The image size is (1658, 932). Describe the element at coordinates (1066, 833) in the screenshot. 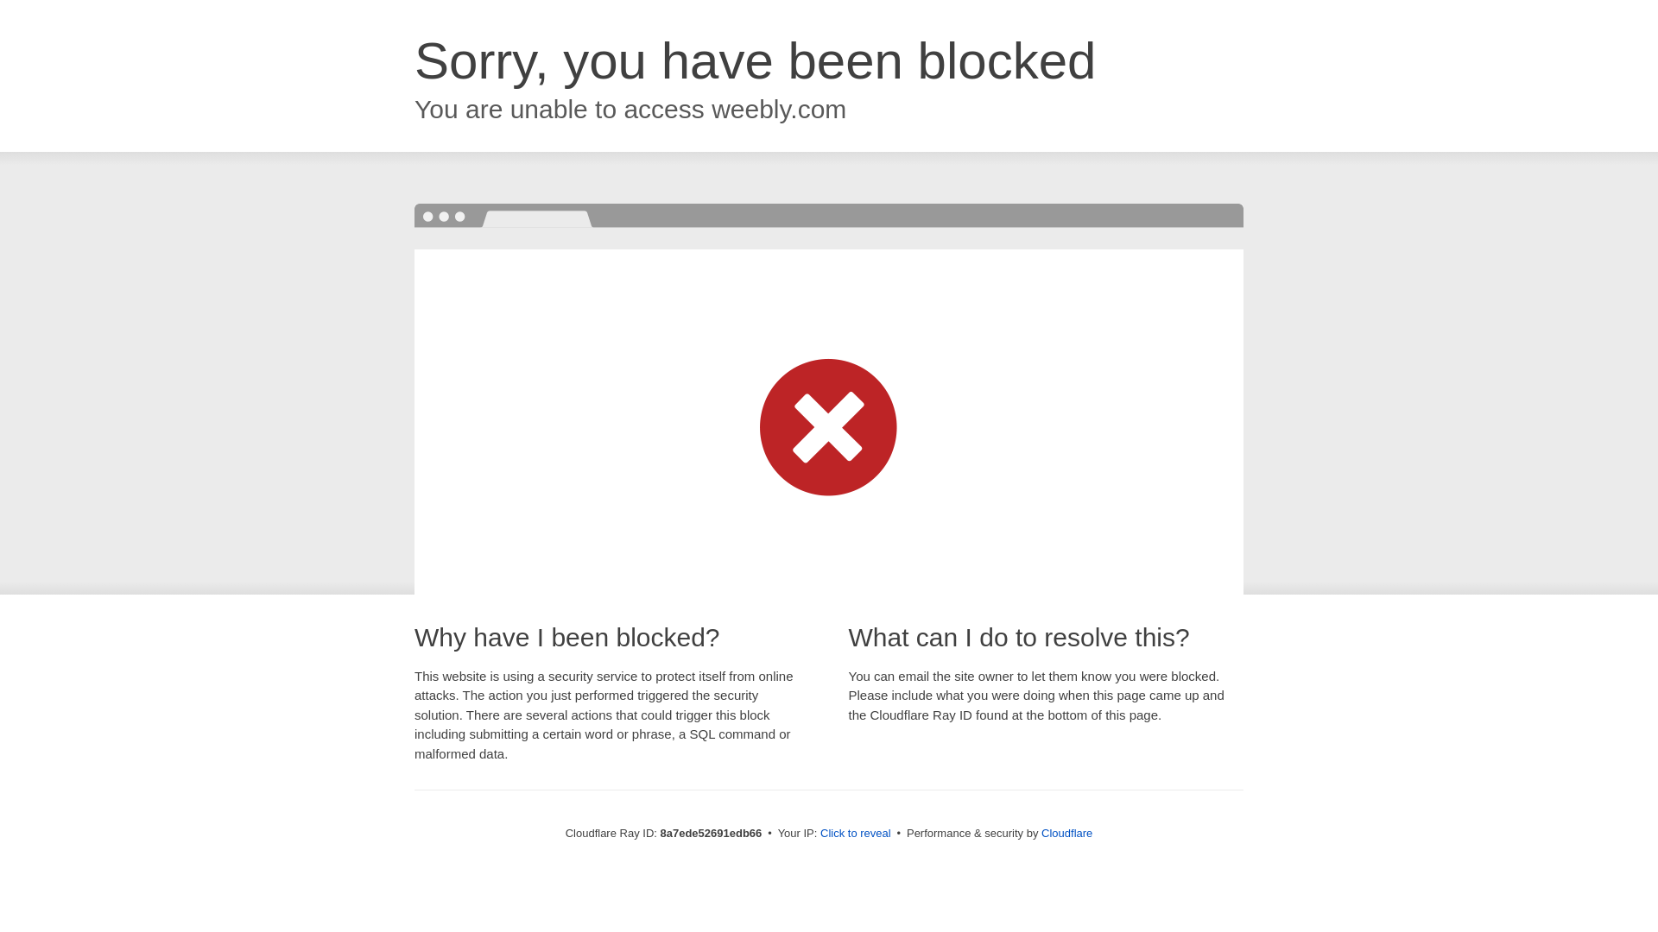

I see `Cloudflare` at that location.